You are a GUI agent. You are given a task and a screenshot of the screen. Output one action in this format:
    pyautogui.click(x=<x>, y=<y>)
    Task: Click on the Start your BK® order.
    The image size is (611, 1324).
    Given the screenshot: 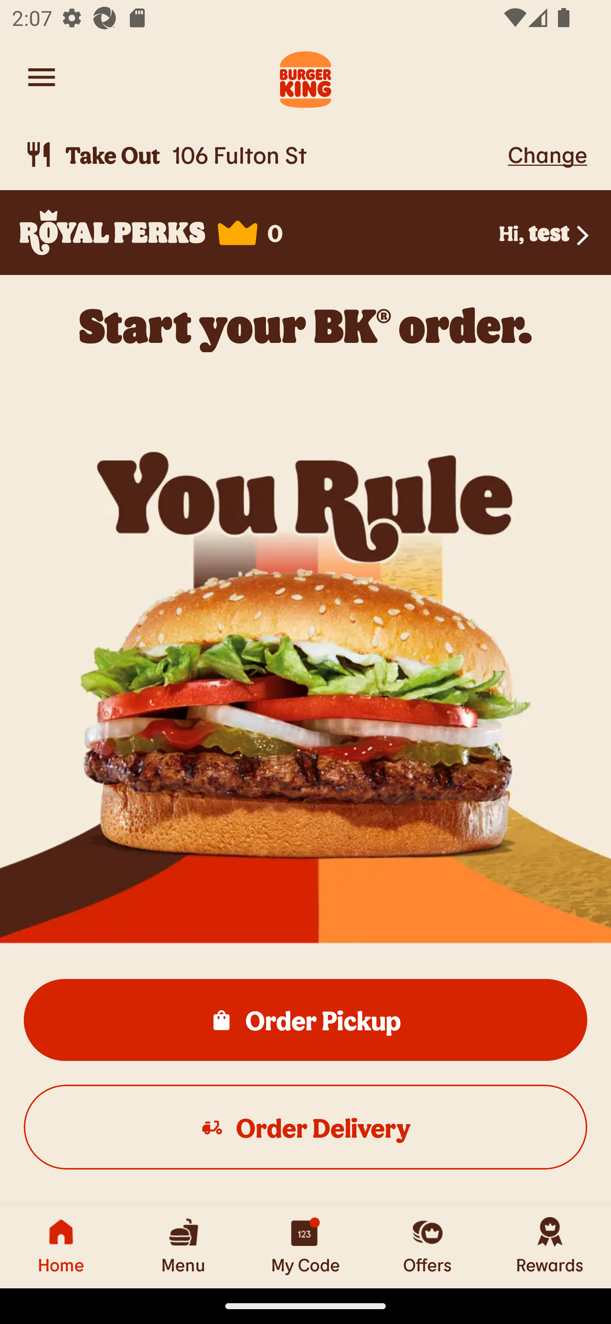 What is the action you would take?
    pyautogui.click(x=305, y=325)
    